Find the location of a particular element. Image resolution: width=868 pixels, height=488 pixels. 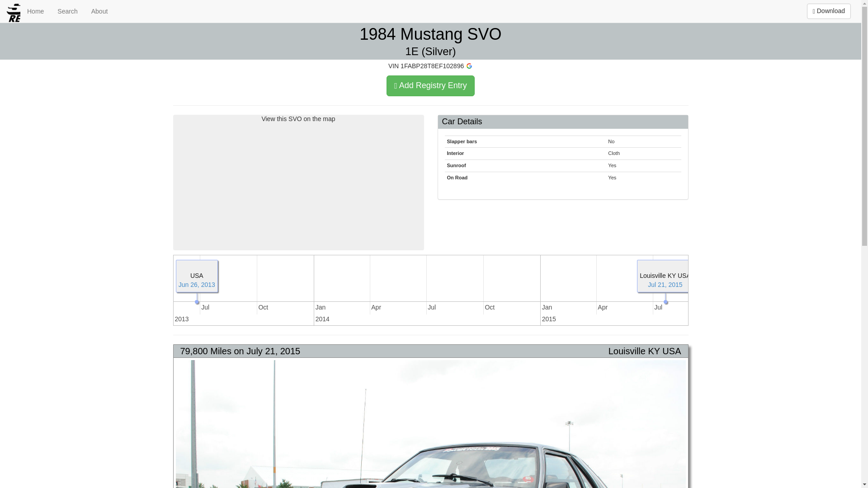

About is located at coordinates (99, 11).